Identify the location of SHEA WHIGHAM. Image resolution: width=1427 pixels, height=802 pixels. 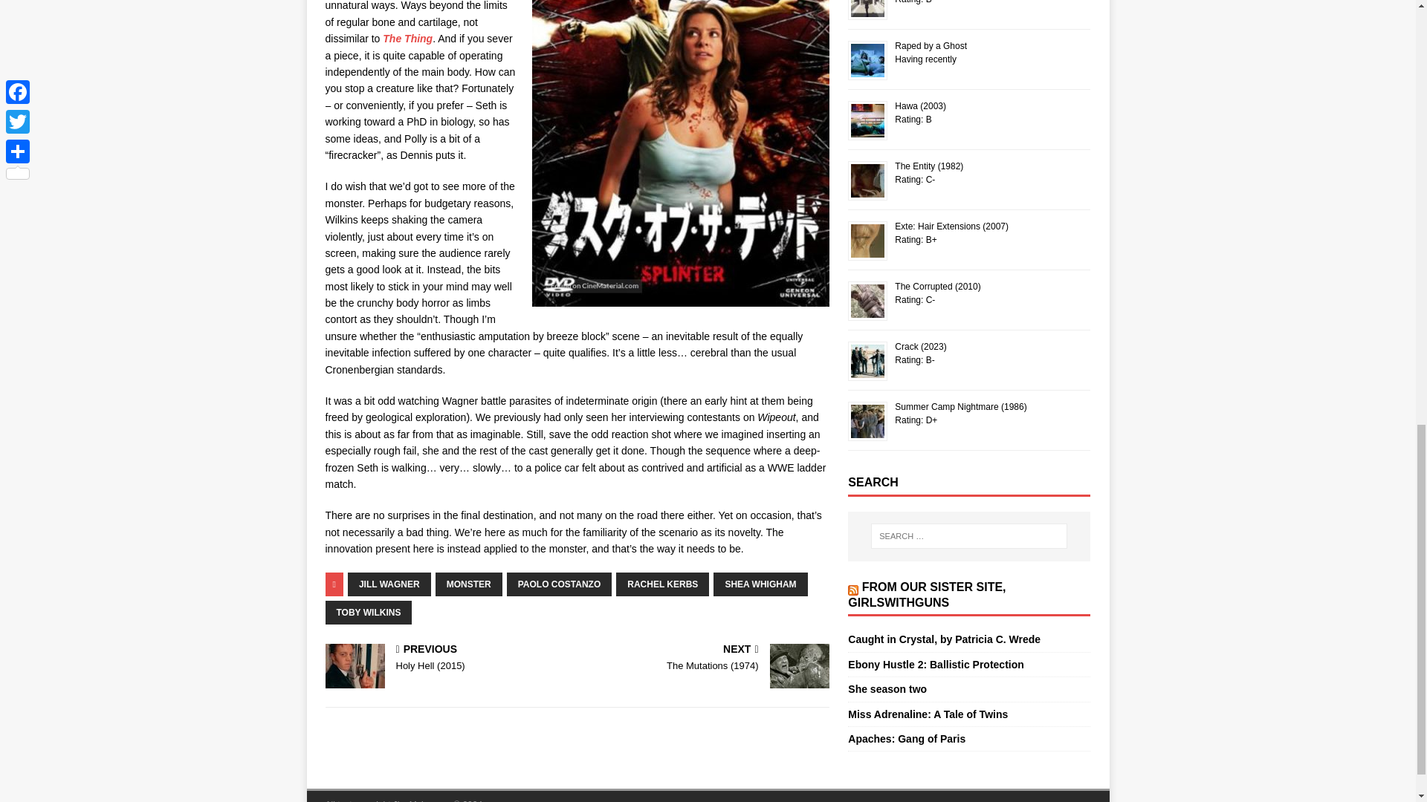
(760, 584).